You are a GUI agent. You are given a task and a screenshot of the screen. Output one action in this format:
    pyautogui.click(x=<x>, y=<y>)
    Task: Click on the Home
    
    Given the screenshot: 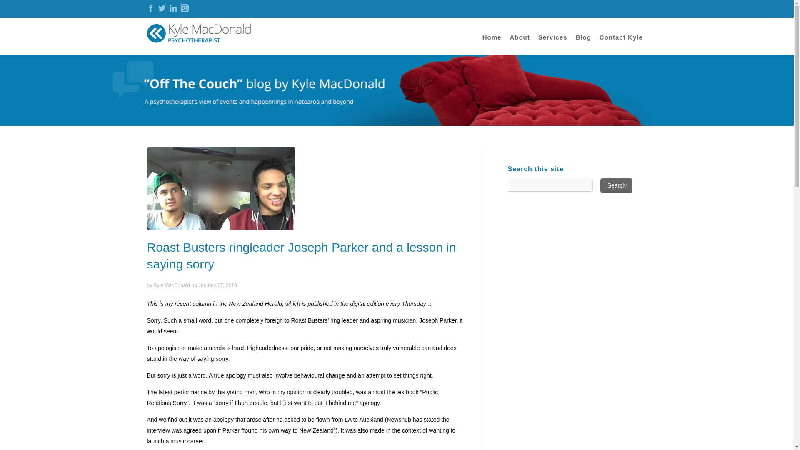 What is the action you would take?
    pyautogui.click(x=492, y=44)
    